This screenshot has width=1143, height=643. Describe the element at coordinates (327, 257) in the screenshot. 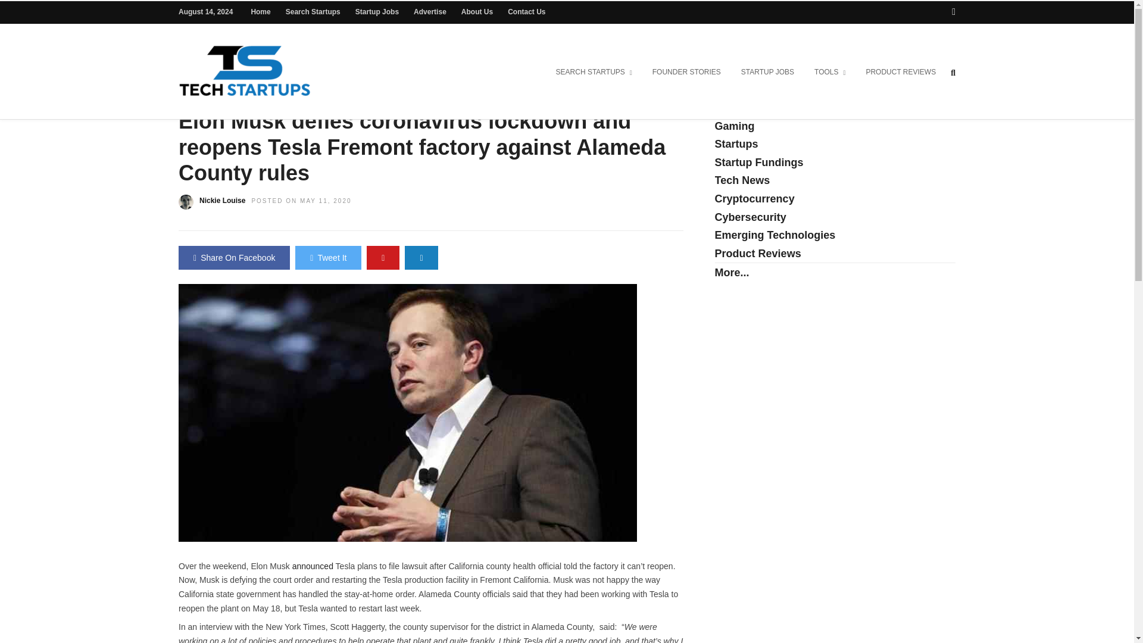

I see `Tweet It` at that location.